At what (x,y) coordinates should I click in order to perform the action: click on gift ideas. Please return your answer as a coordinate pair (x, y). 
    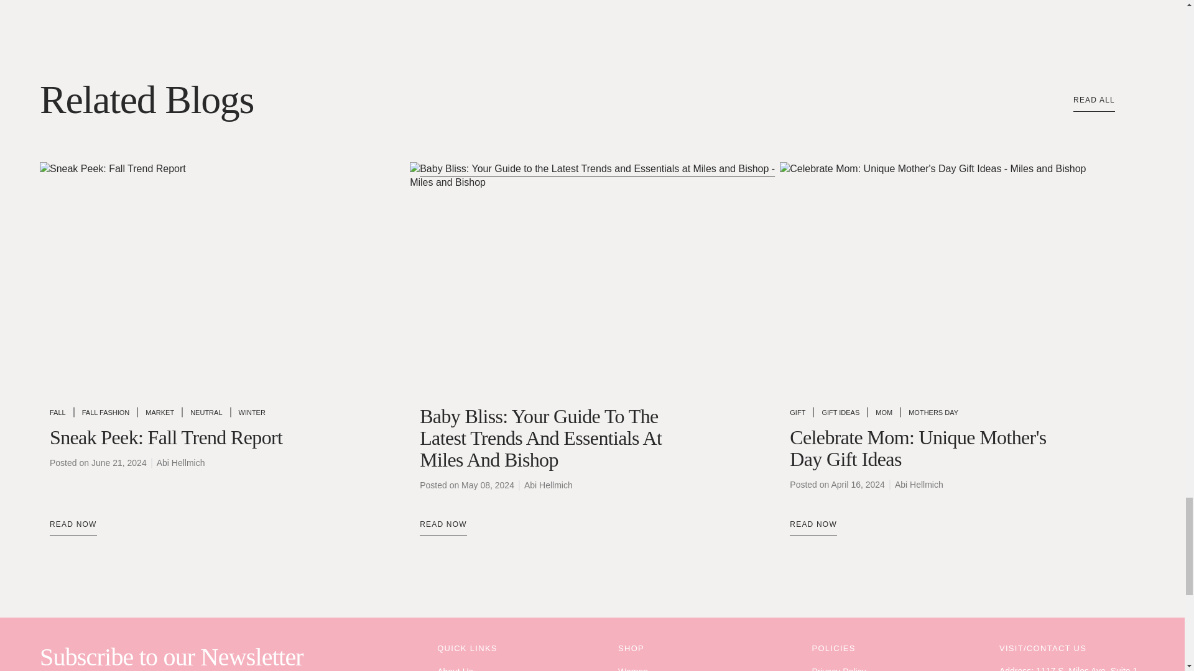
    Looking at the image, I should click on (840, 412).